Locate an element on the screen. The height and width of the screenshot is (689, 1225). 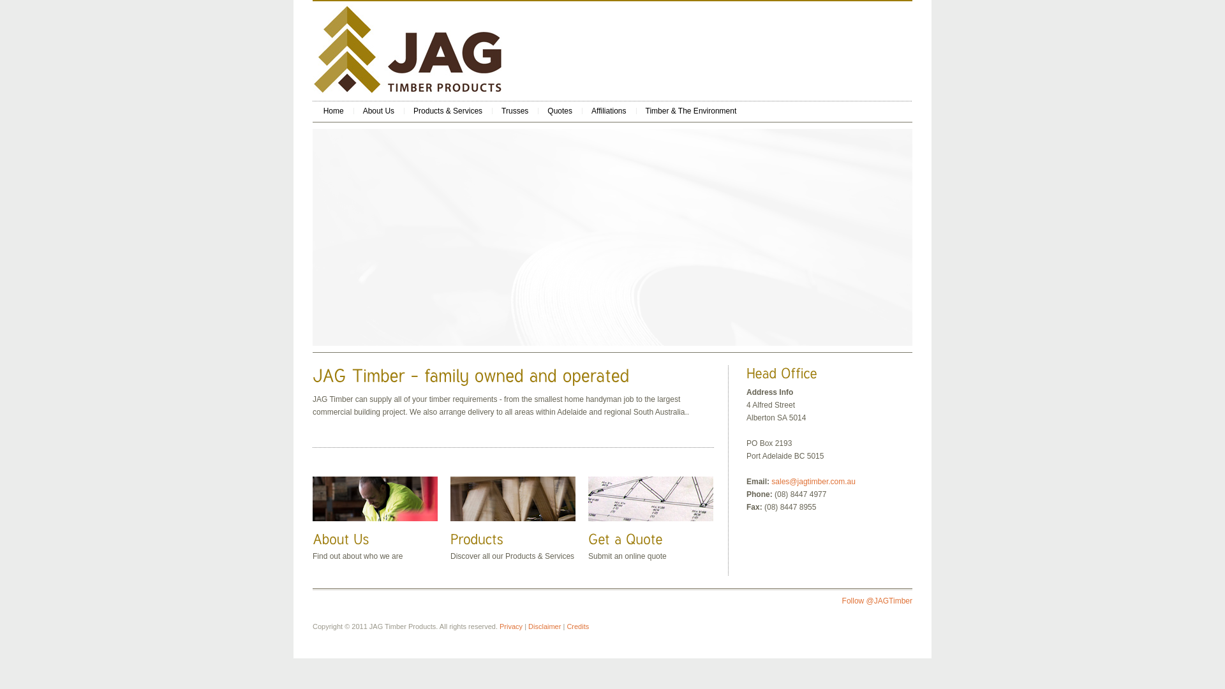
     Home is located at coordinates (333, 111).